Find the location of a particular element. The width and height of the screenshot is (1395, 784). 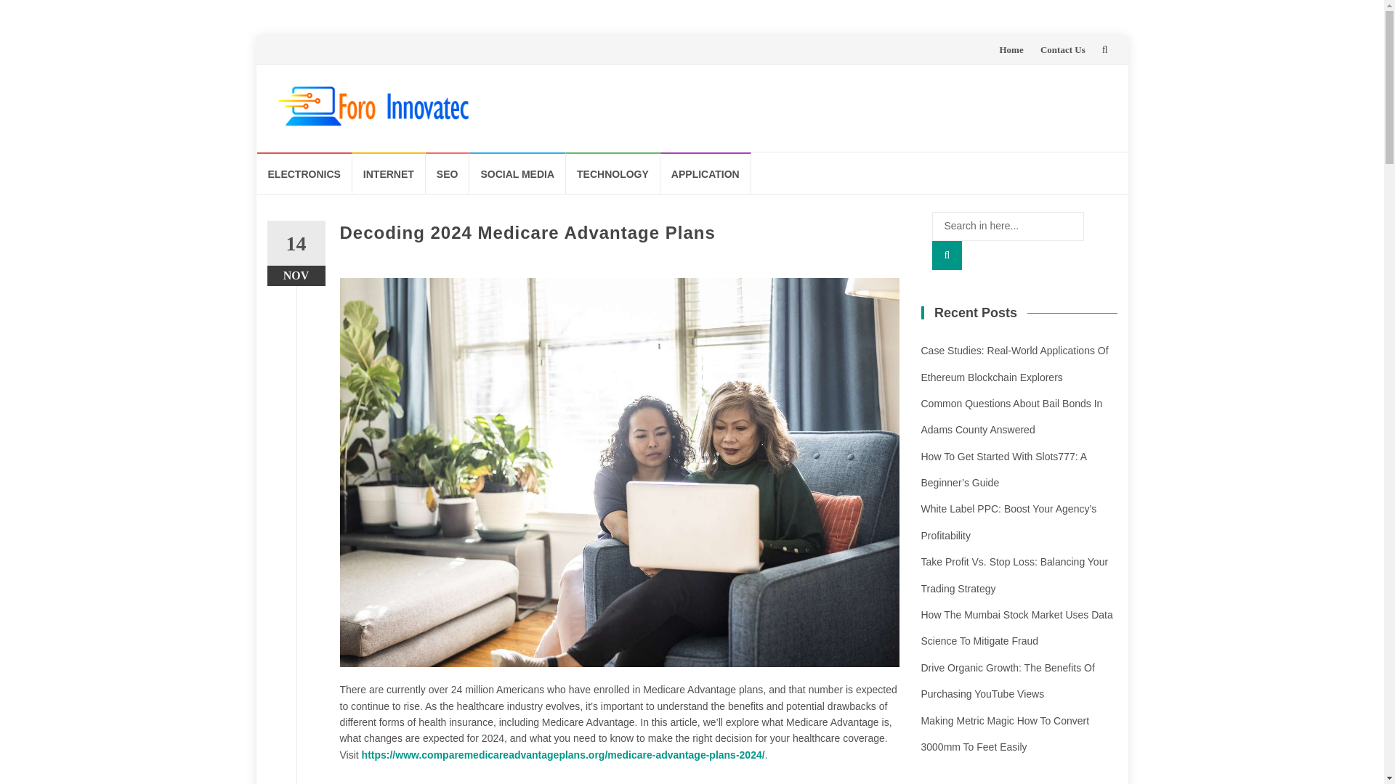

Home is located at coordinates (1010, 49).